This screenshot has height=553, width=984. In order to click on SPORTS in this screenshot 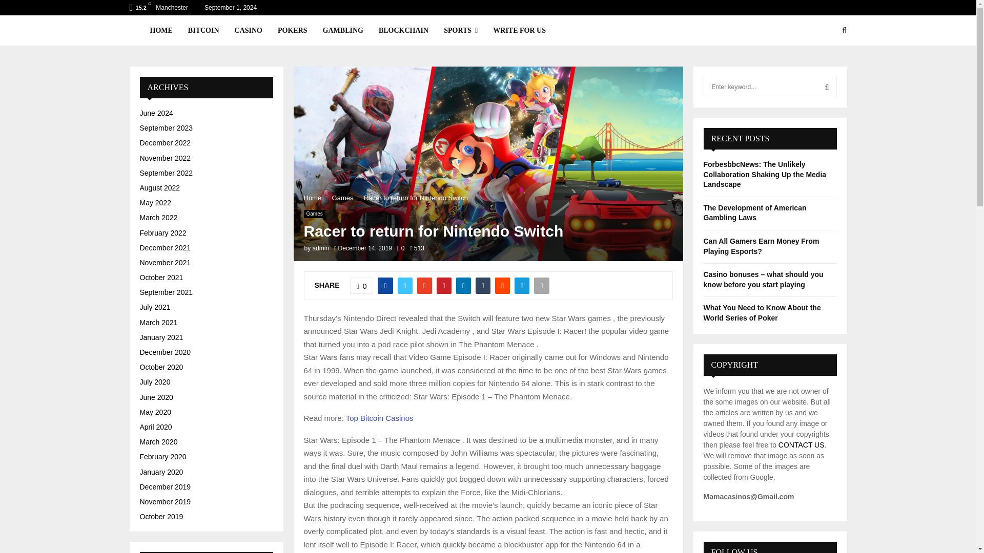, I will do `click(460, 31)`.